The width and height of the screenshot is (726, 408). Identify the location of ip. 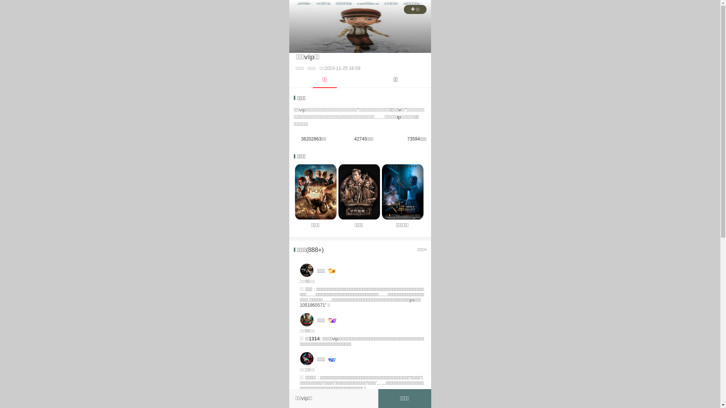
(399, 117).